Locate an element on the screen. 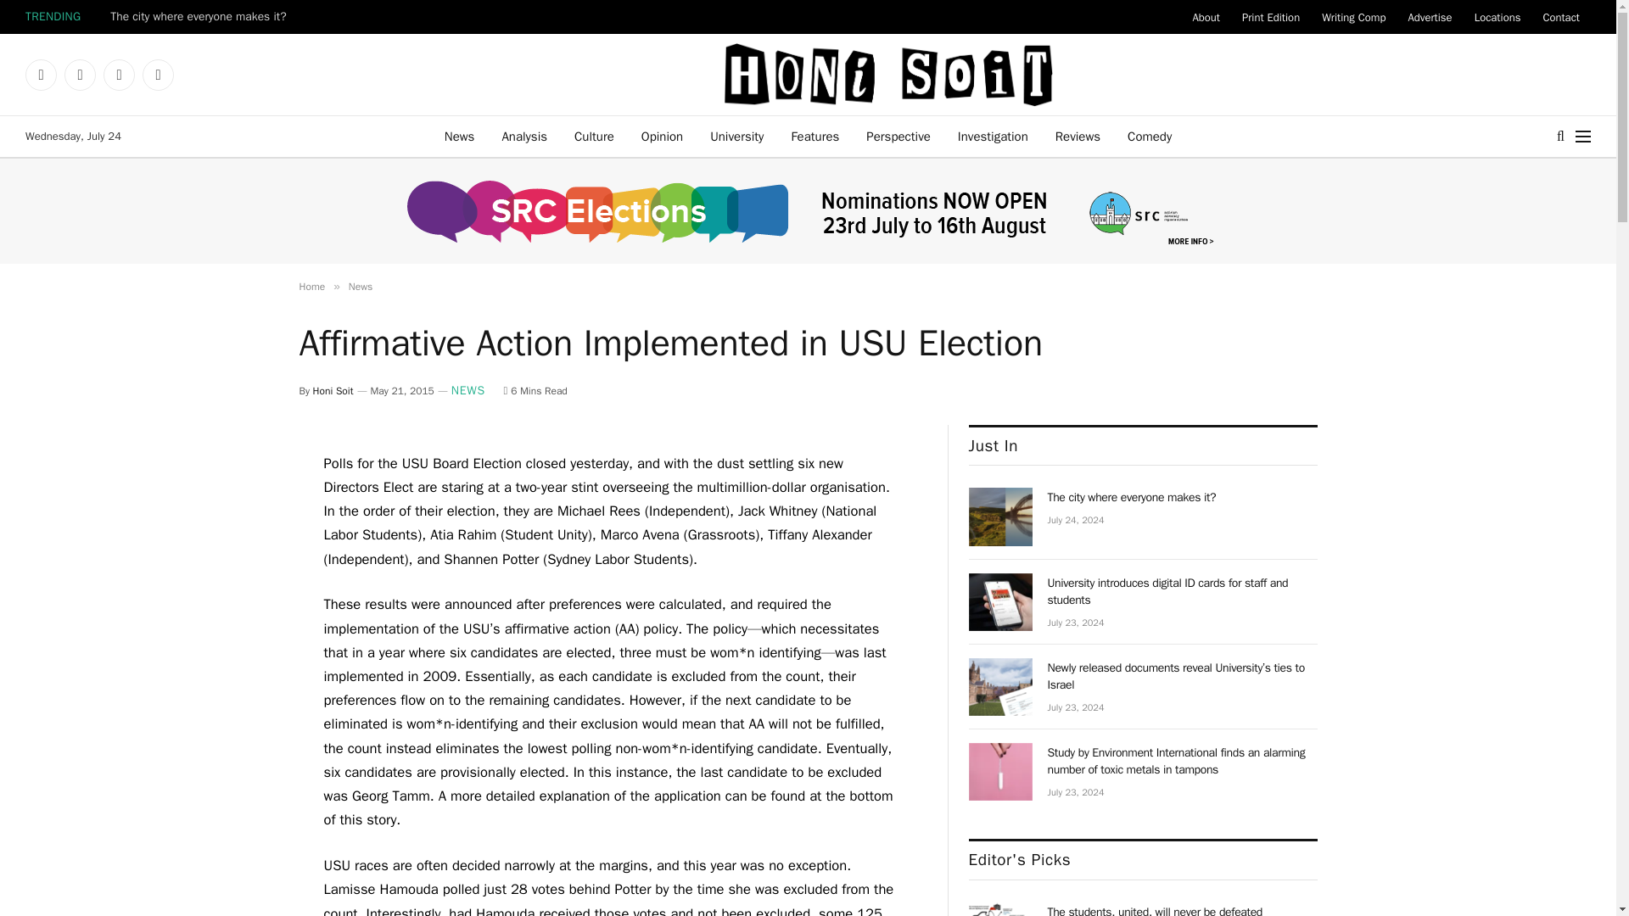 The height and width of the screenshot is (916, 1629). Print Edition is located at coordinates (1271, 17).